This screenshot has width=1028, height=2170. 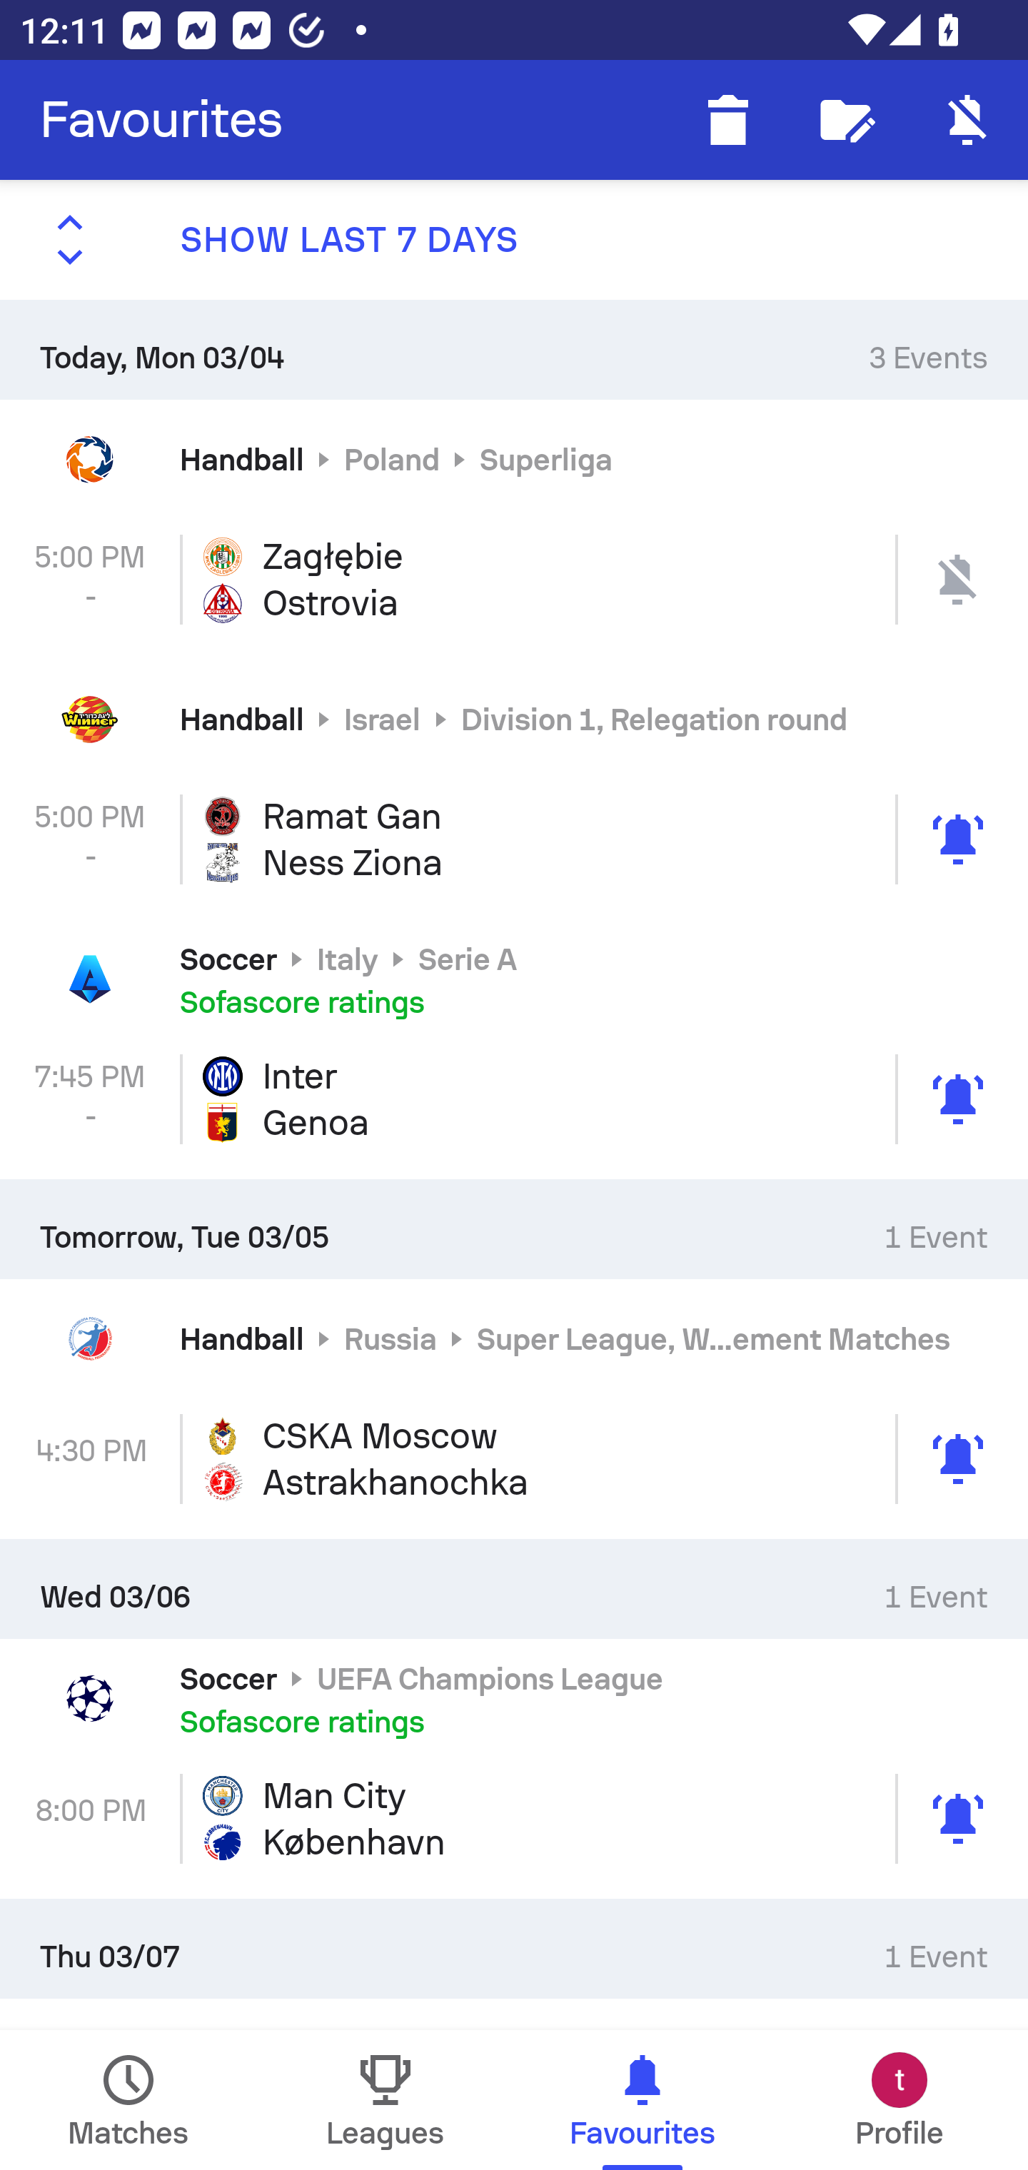 I want to click on Tomorrow, Tue 03/05 1 Event, so click(x=514, y=1228).